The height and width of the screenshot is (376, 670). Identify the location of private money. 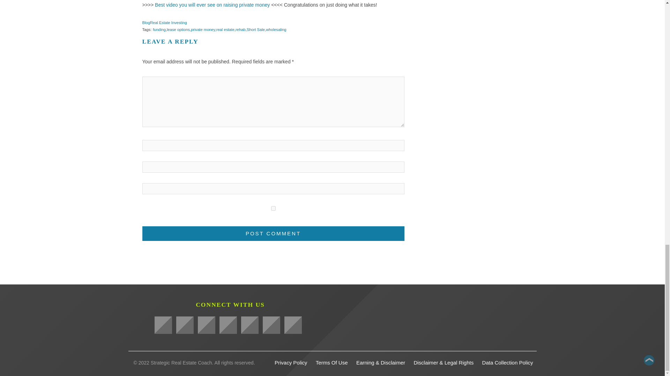
(203, 29).